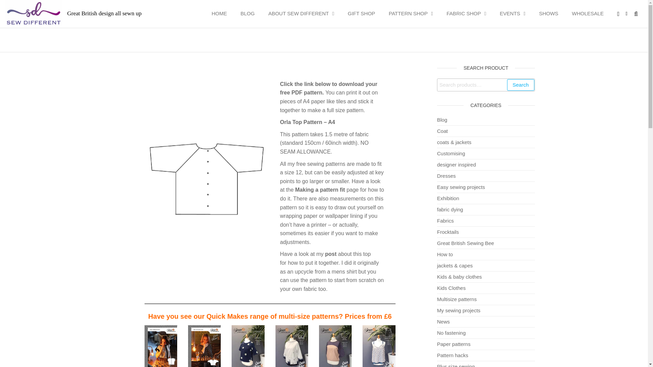 This screenshot has height=367, width=653. I want to click on About Sew Different, so click(305, 14).